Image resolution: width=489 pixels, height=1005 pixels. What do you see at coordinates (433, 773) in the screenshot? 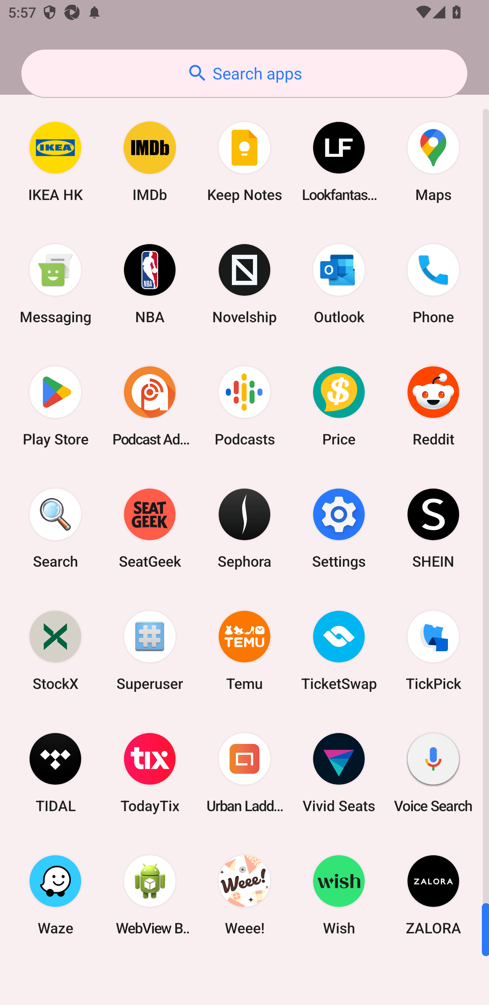
I see `Voice Search` at bounding box center [433, 773].